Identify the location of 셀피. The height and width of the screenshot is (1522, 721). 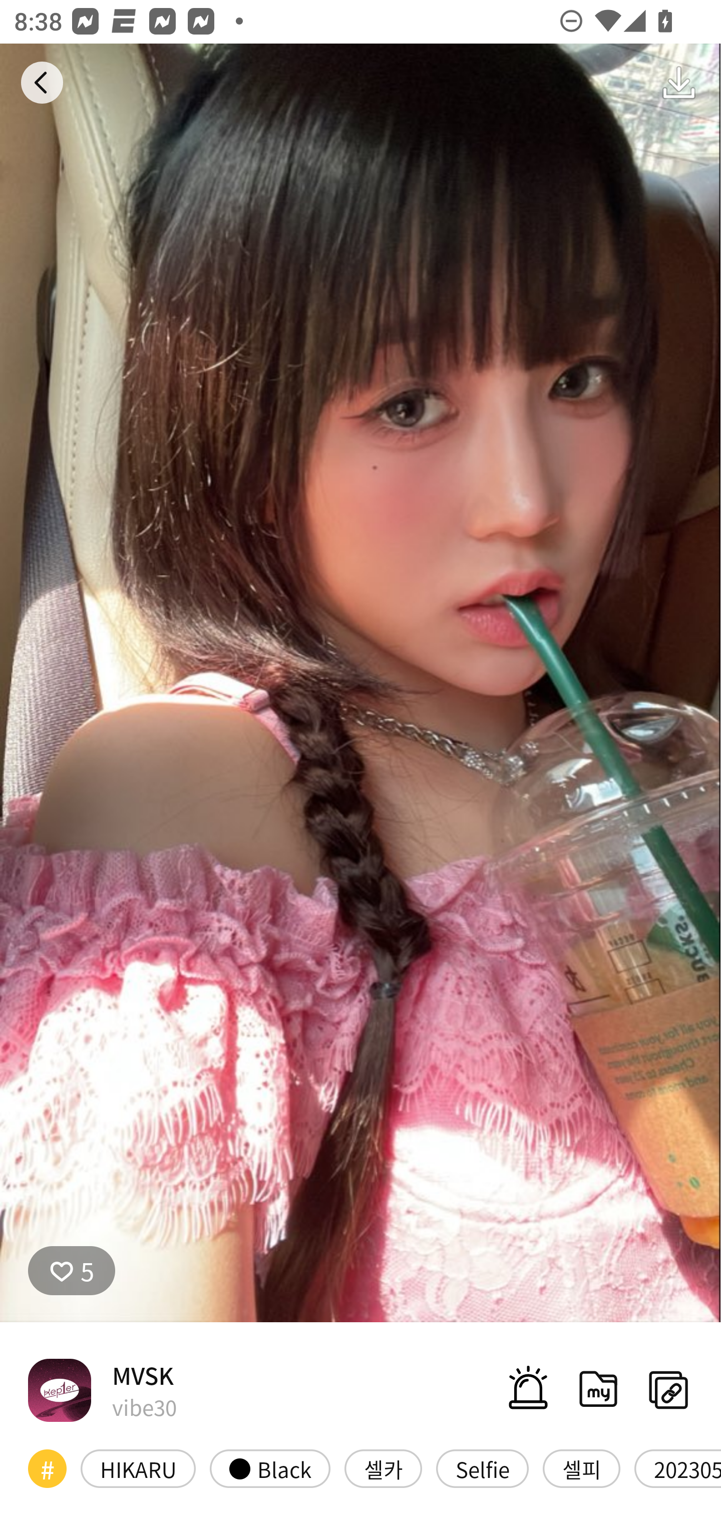
(581, 1469).